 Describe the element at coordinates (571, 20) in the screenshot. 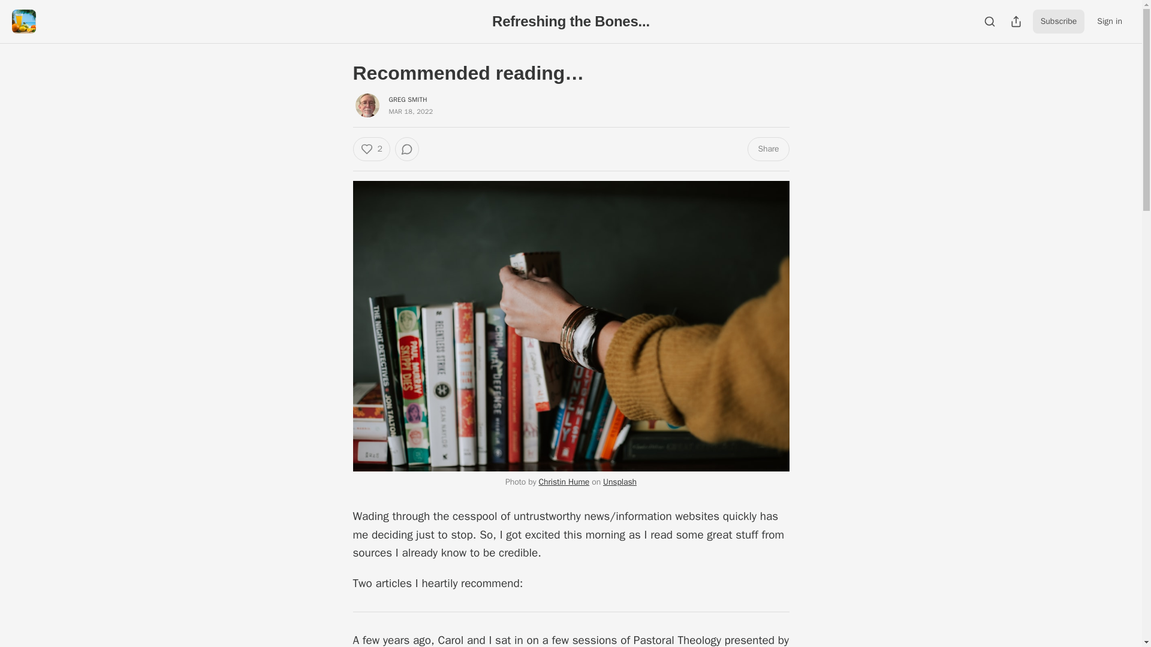

I see `Refreshing the Bones...` at that location.